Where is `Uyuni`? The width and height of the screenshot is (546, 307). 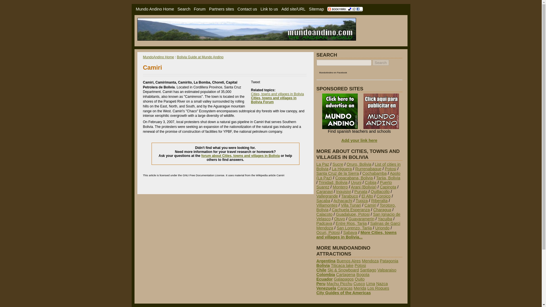 Uyuni is located at coordinates (356, 182).